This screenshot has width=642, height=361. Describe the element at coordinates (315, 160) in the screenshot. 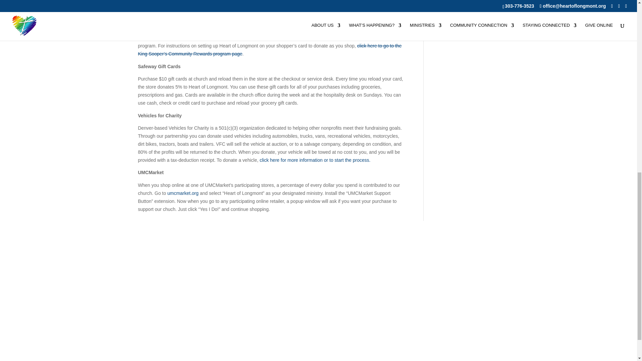

I see `click here for more information or to start the process.` at that location.